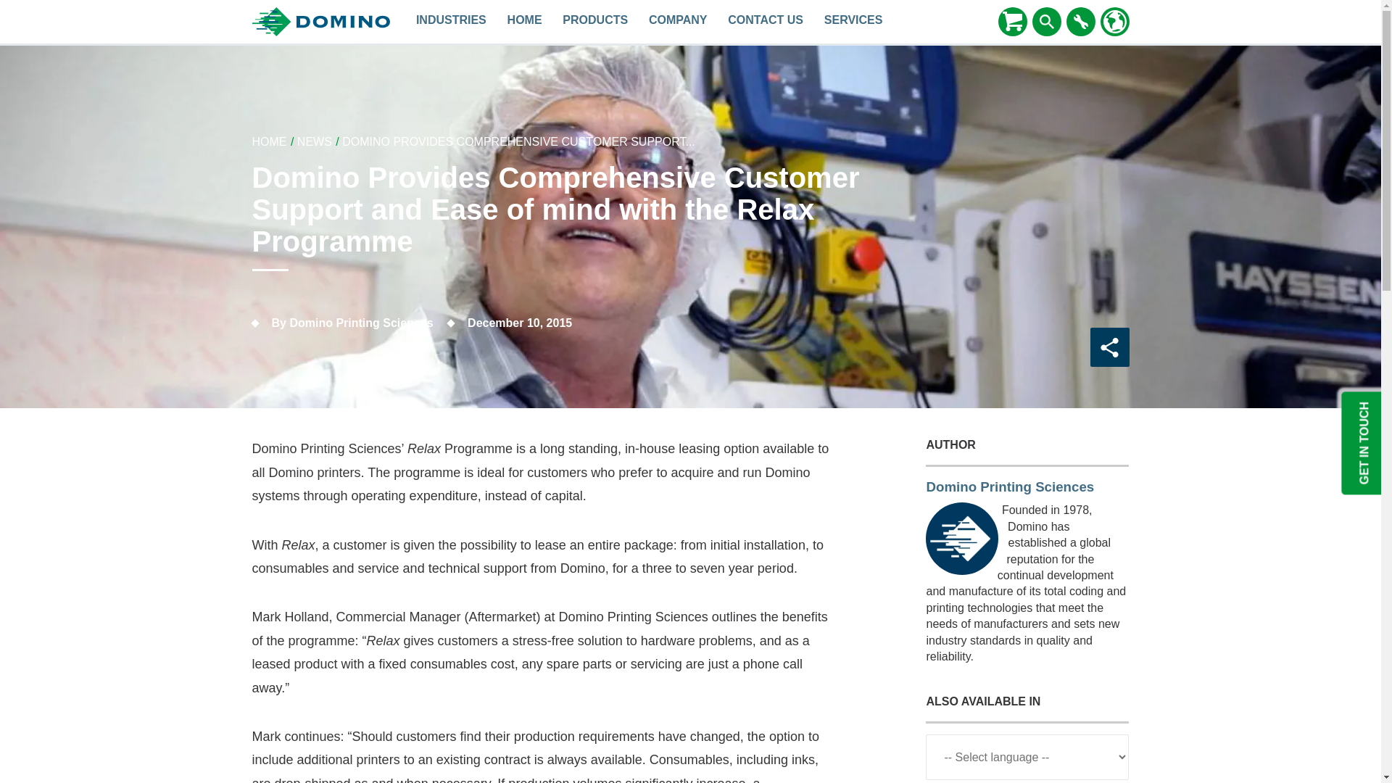 The height and width of the screenshot is (783, 1392). I want to click on Company, so click(679, 22).